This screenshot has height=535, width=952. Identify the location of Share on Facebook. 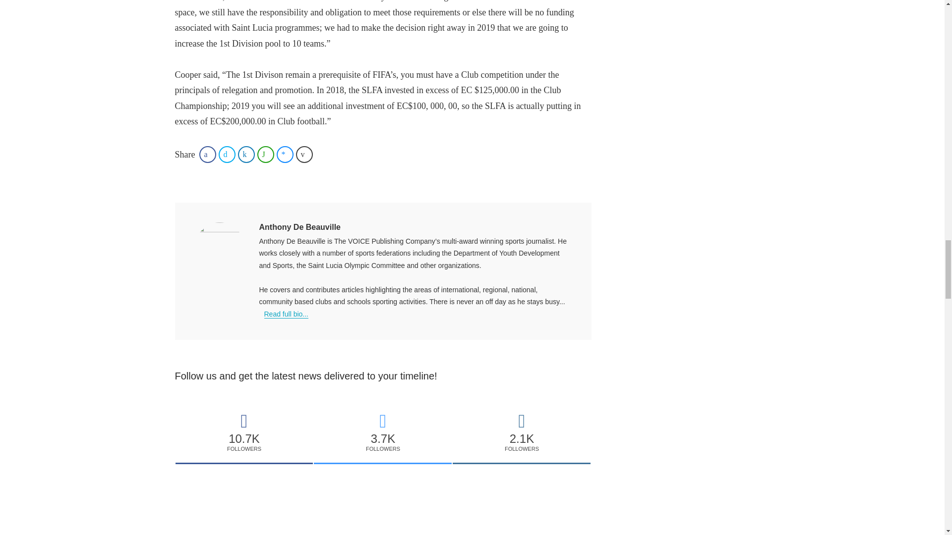
(207, 155).